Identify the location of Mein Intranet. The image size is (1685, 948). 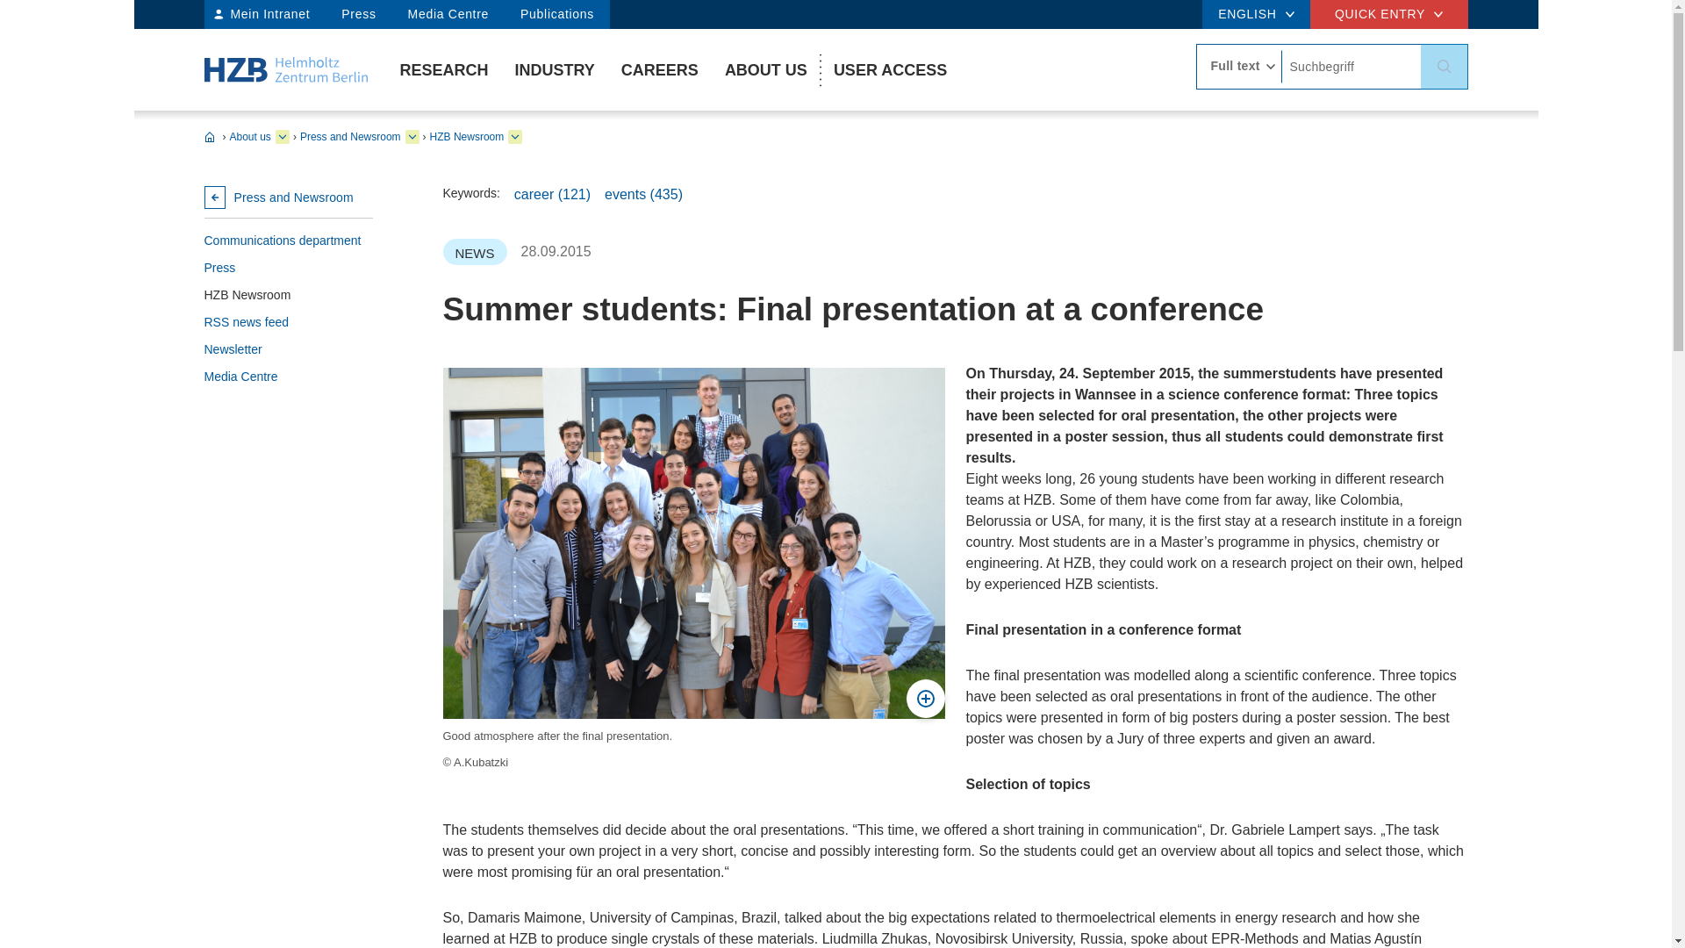
(264, 14).